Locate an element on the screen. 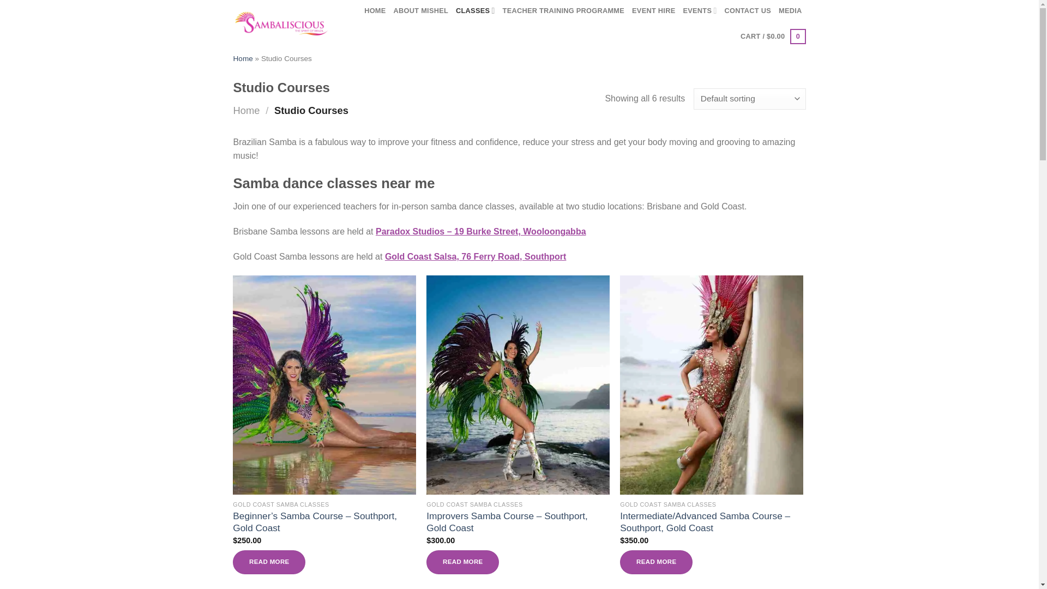 The width and height of the screenshot is (1047, 589). MEDIA is located at coordinates (790, 11).